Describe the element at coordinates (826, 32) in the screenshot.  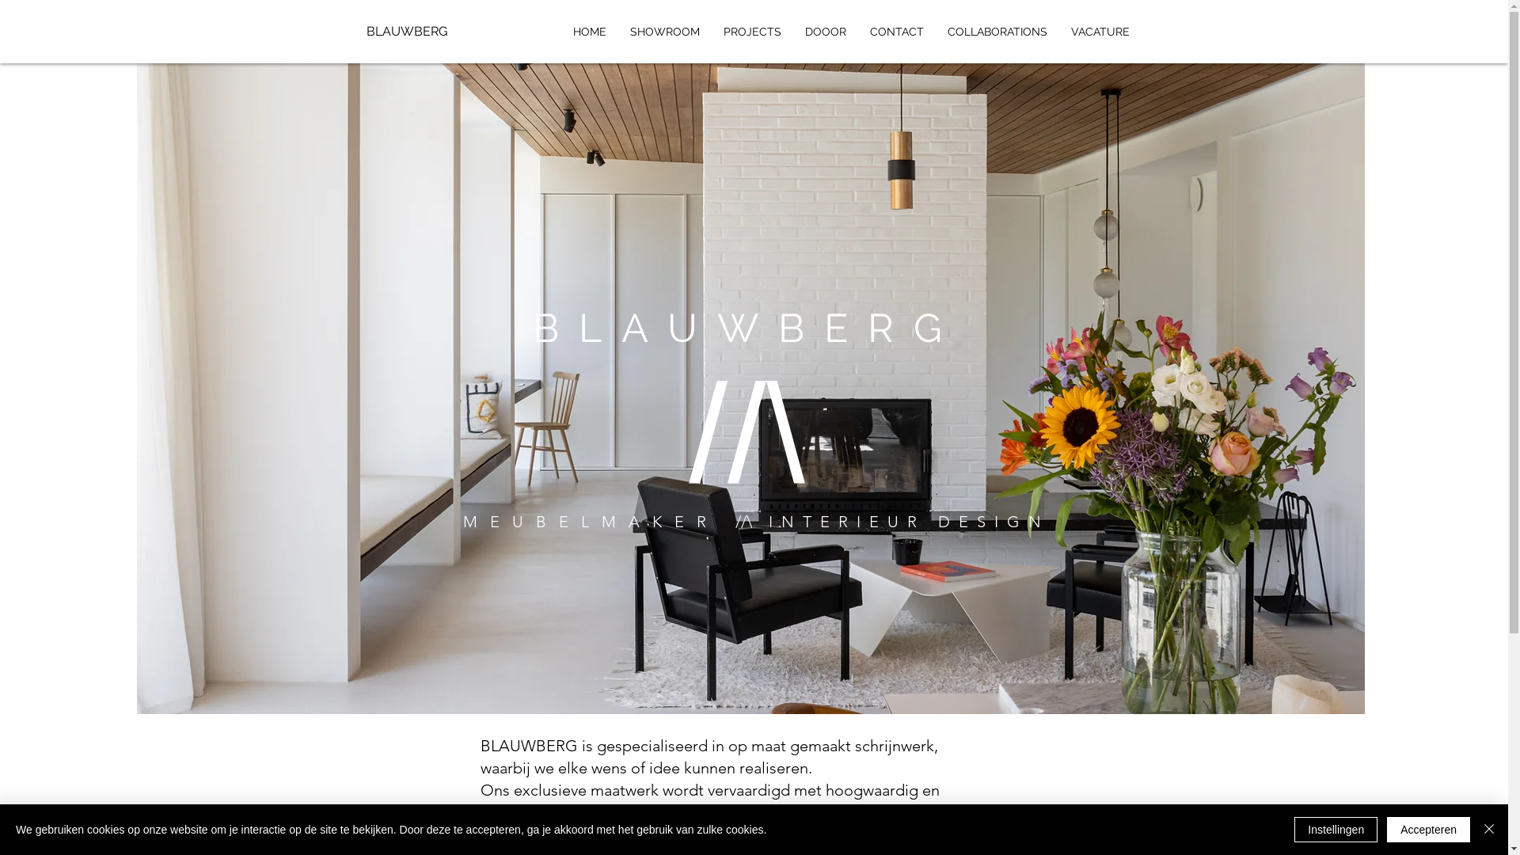
I see `DOOOR` at that location.